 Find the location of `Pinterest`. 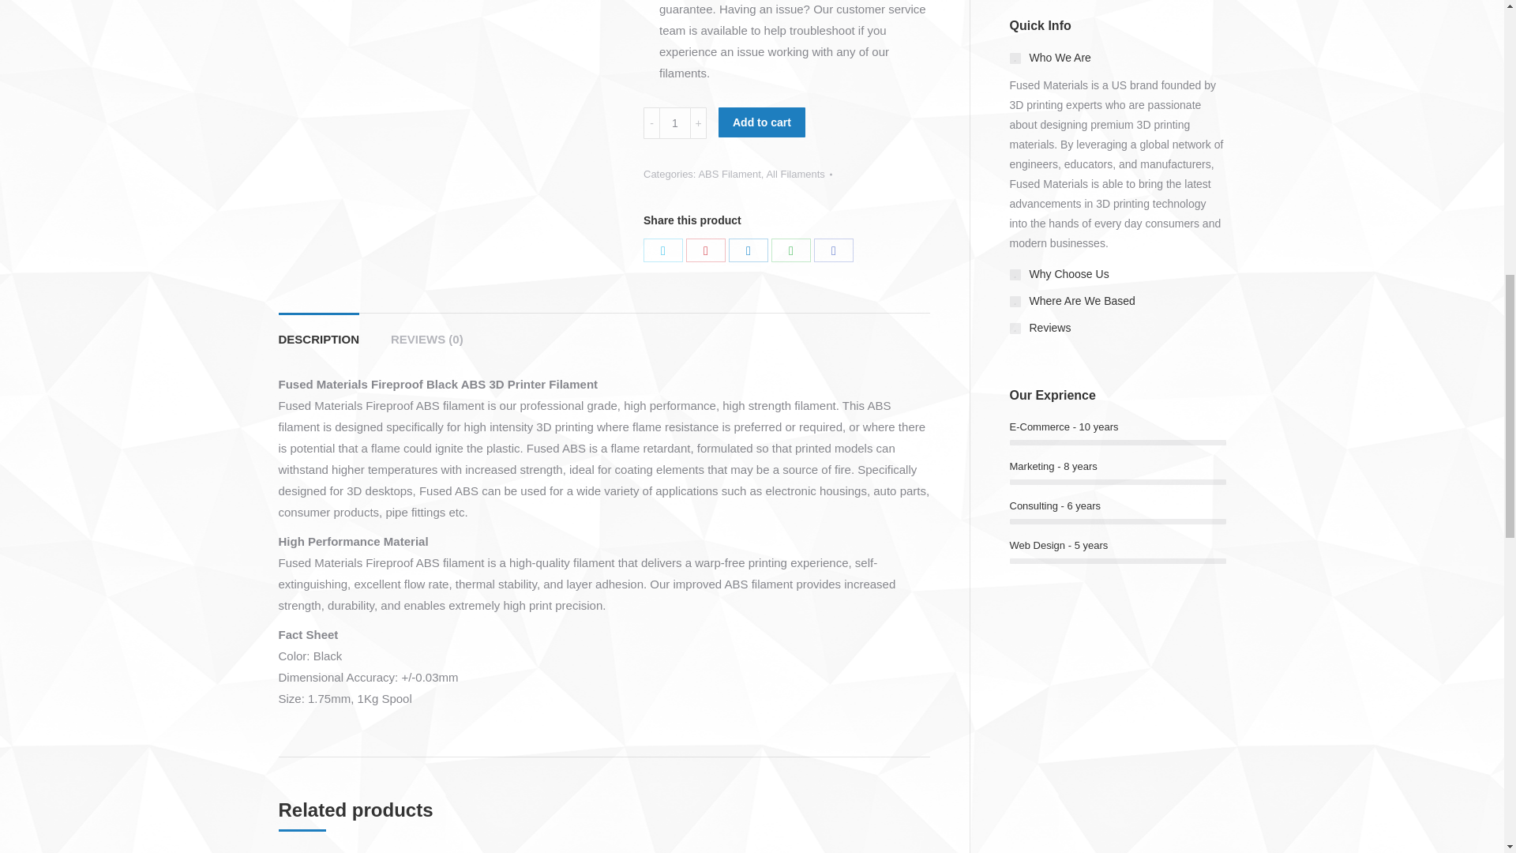

Pinterest is located at coordinates (706, 250).